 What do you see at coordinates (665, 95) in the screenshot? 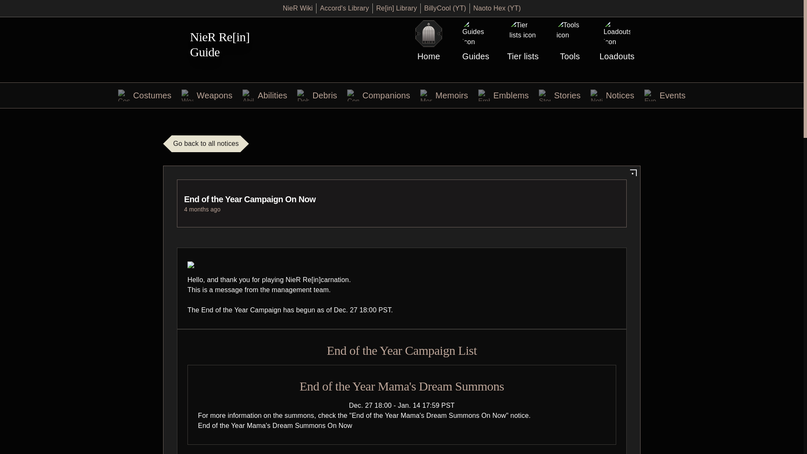
I see `Events` at bounding box center [665, 95].